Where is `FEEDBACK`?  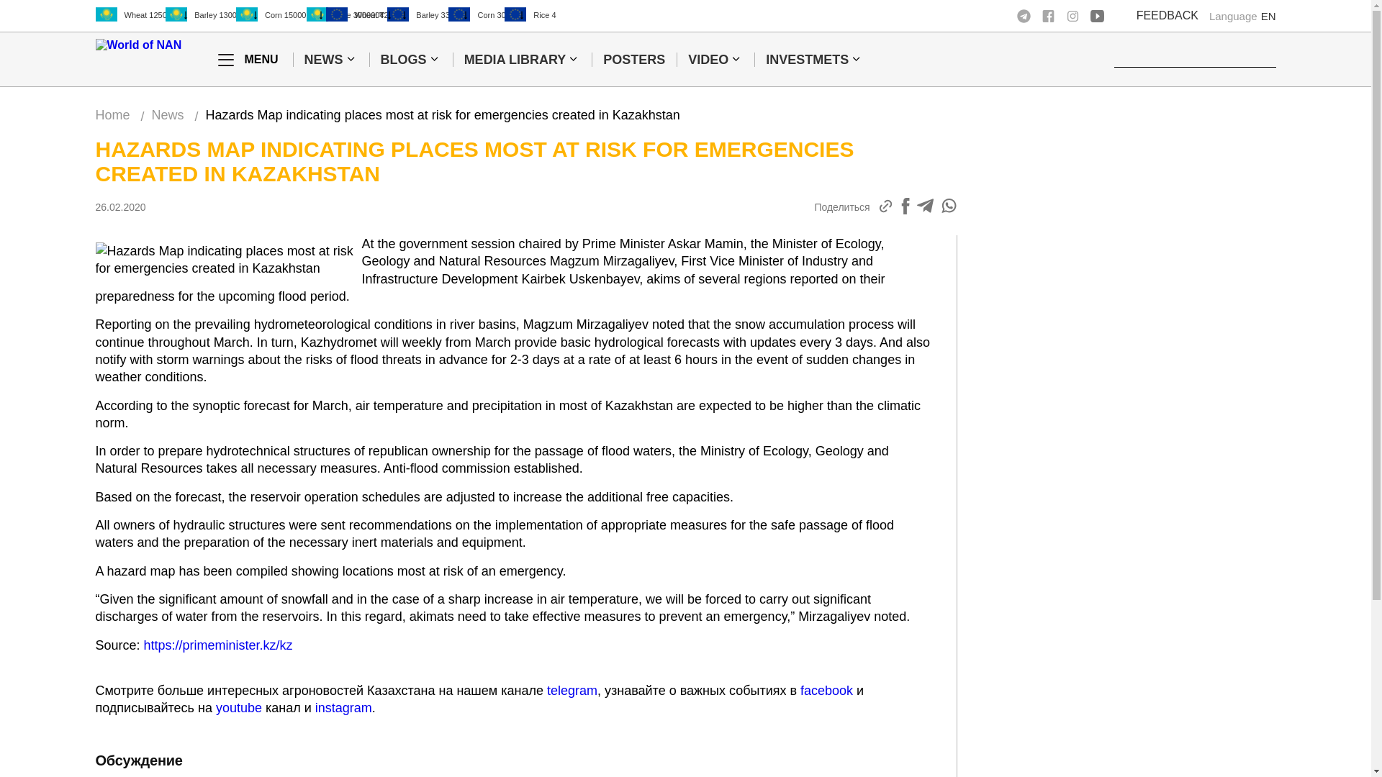
FEEDBACK is located at coordinates (1167, 16).